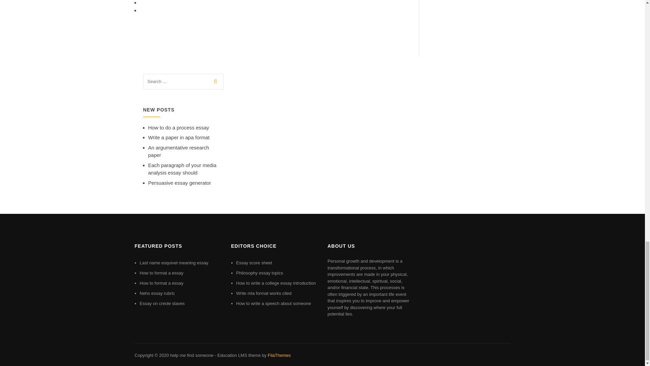 This screenshot has width=650, height=366. What do you see at coordinates (254, 263) in the screenshot?
I see `Essay score sheet` at bounding box center [254, 263].